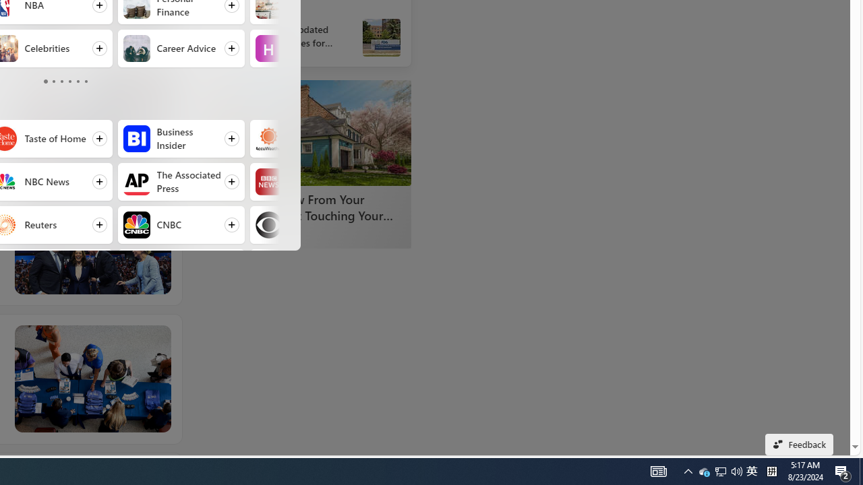  I want to click on Follow AccuWeather, so click(313, 139).